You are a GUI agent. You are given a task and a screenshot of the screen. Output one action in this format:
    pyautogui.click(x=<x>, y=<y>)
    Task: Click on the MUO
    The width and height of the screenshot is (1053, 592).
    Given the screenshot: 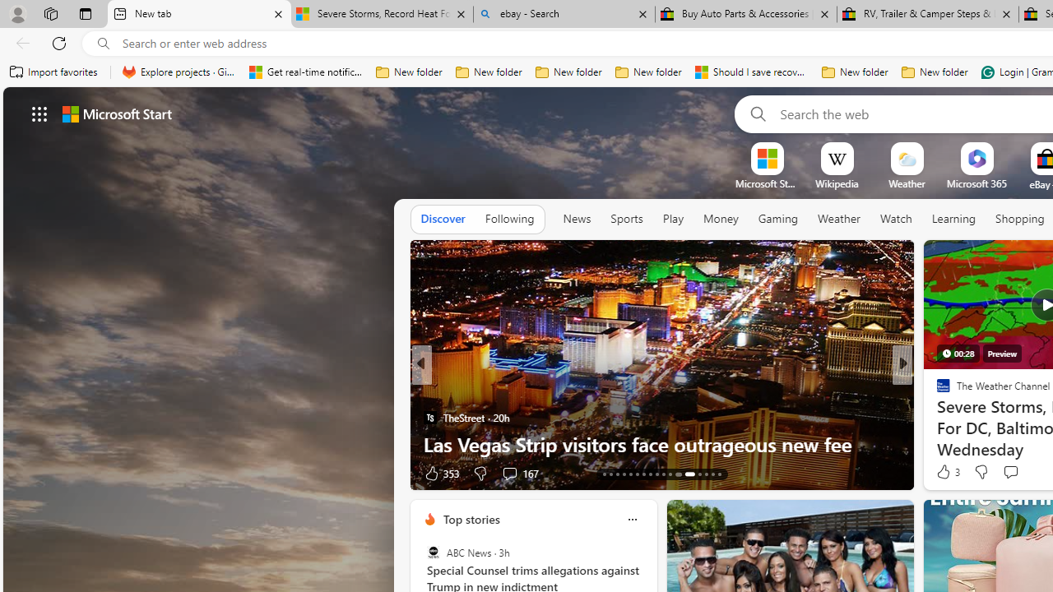 What is the action you would take?
    pyautogui.click(x=936, y=418)
    